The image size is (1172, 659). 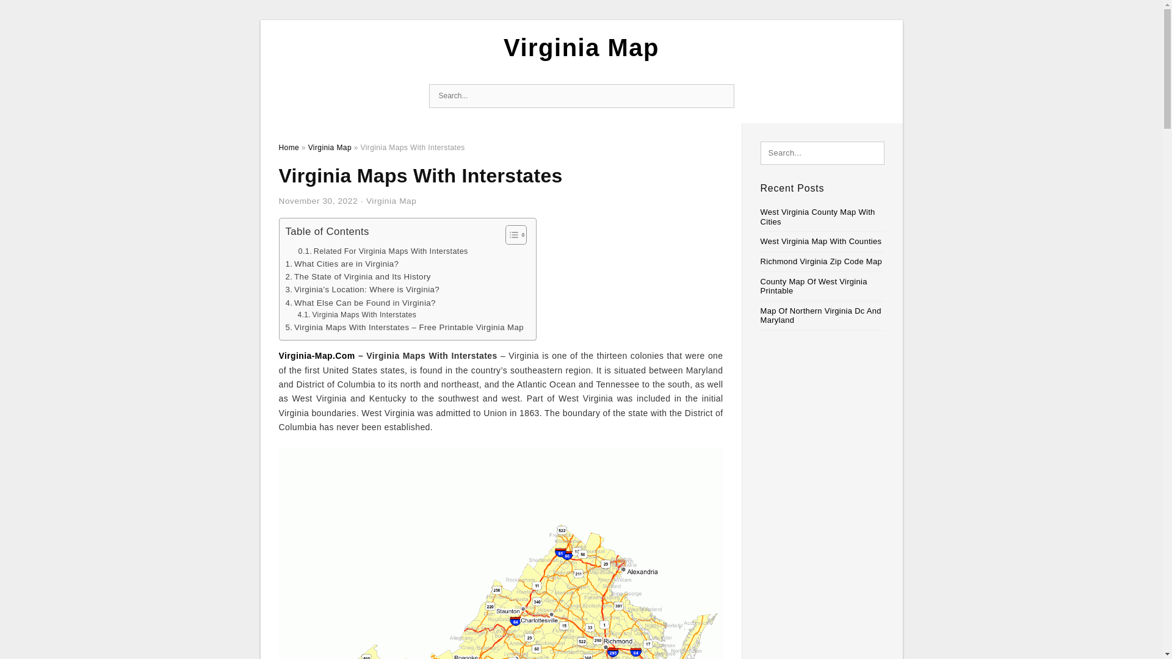 I want to click on Search, so click(x=721, y=96).